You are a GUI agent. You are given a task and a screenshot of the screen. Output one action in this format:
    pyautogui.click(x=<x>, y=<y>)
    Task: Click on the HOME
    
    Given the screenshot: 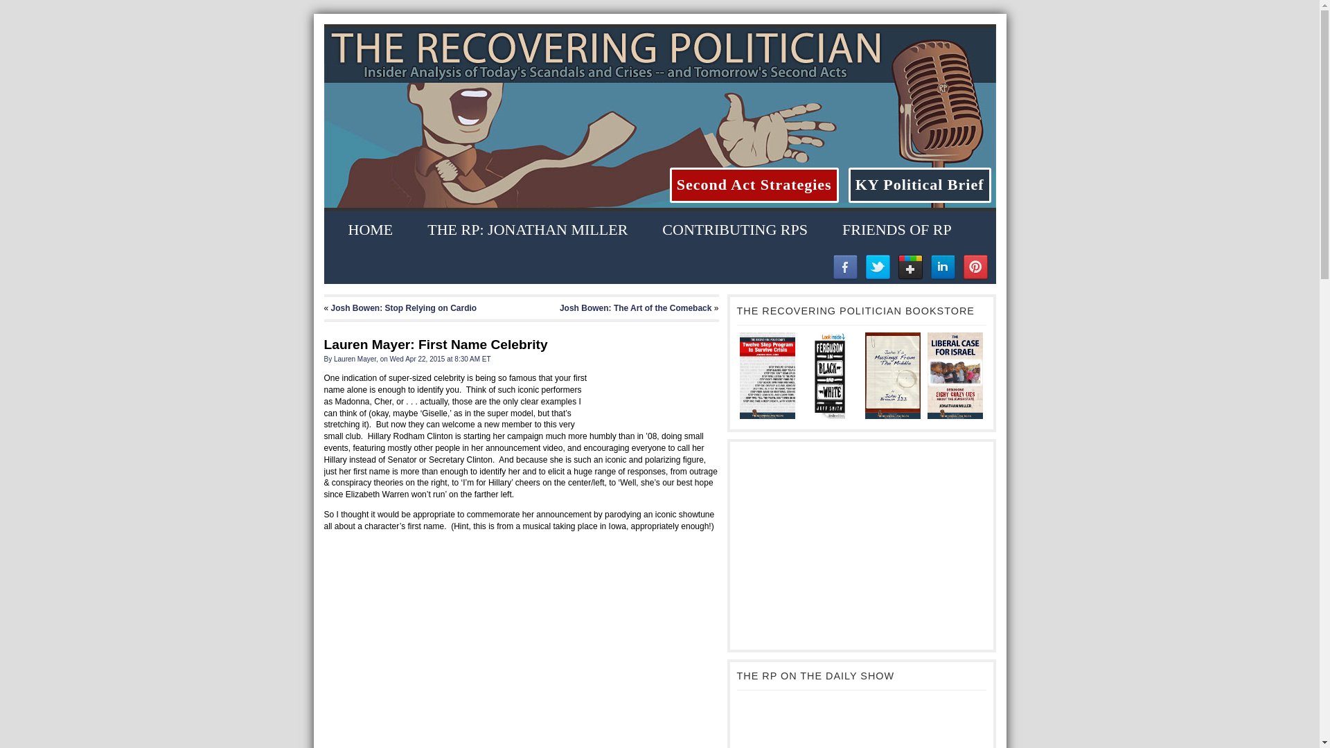 What is the action you would take?
    pyautogui.click(x=370, y=230)
    